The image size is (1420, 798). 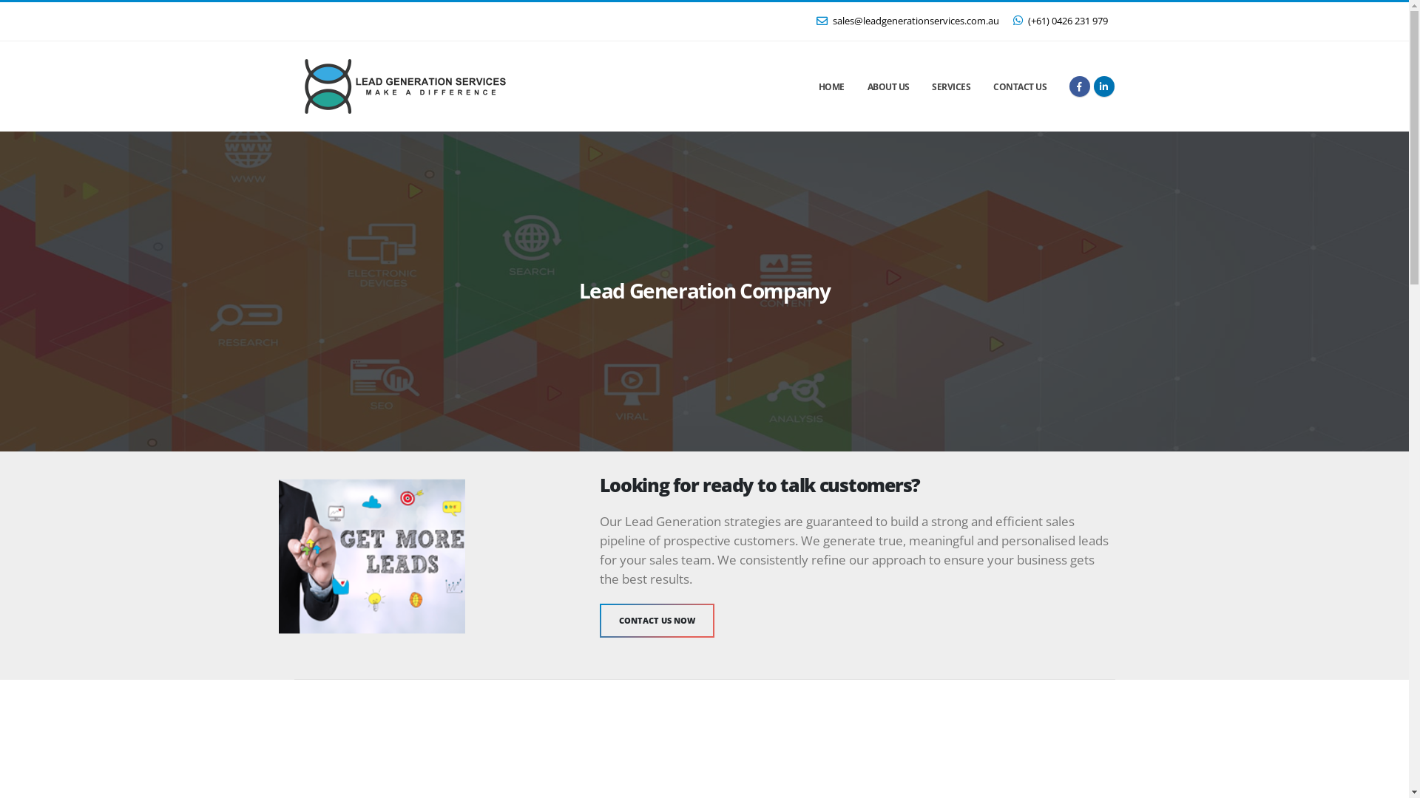 I want to click on Facebook, so click(x=1080, y=86).